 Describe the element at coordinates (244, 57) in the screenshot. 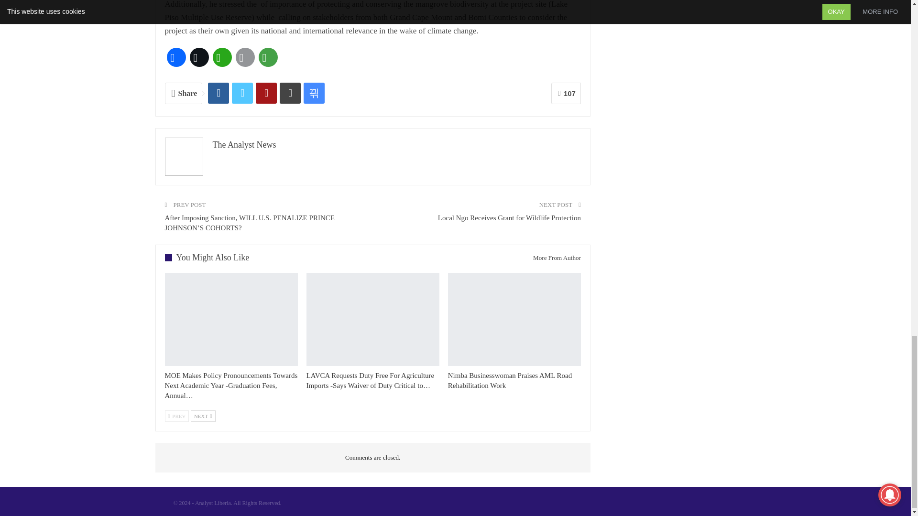

I see `Email This` at that location.